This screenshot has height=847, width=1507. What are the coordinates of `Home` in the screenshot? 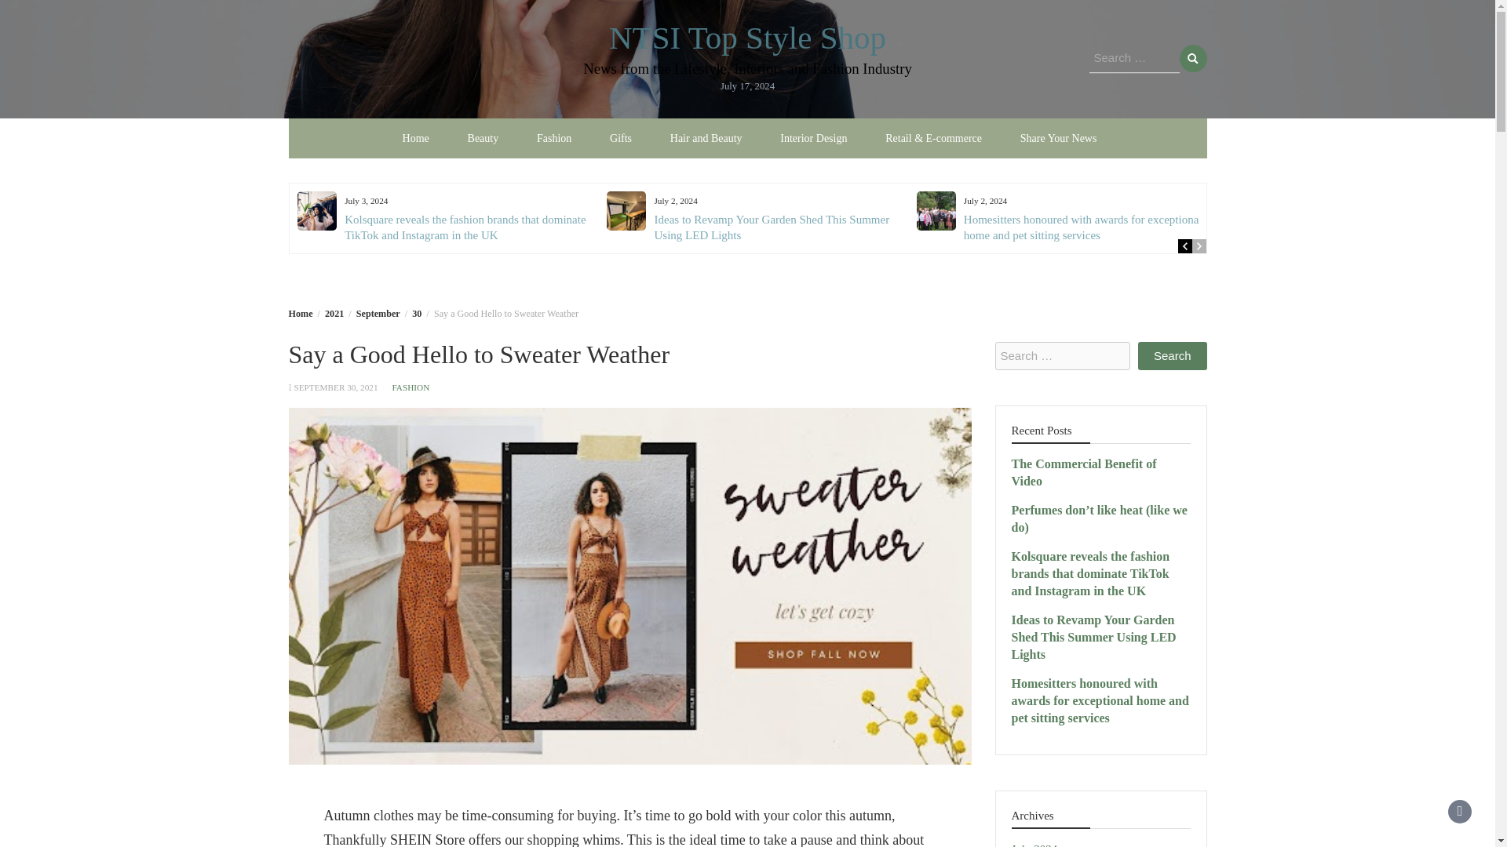 It's located at (416, 137).